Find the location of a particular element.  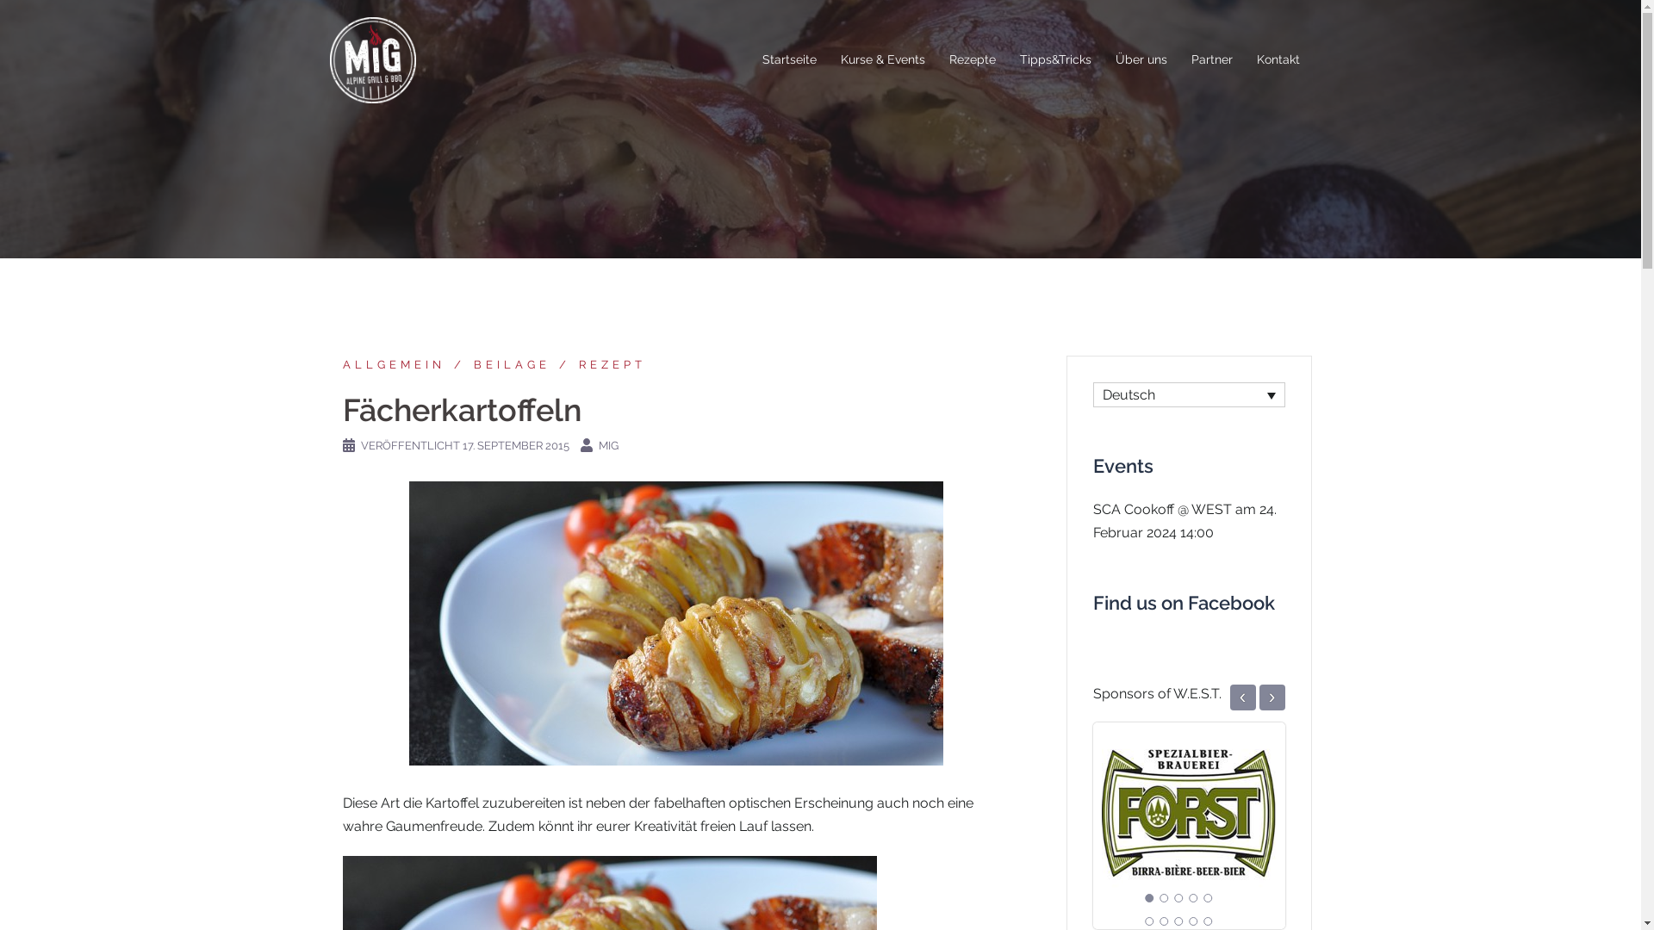

BEILAGE is located at coordinates (497, 365).